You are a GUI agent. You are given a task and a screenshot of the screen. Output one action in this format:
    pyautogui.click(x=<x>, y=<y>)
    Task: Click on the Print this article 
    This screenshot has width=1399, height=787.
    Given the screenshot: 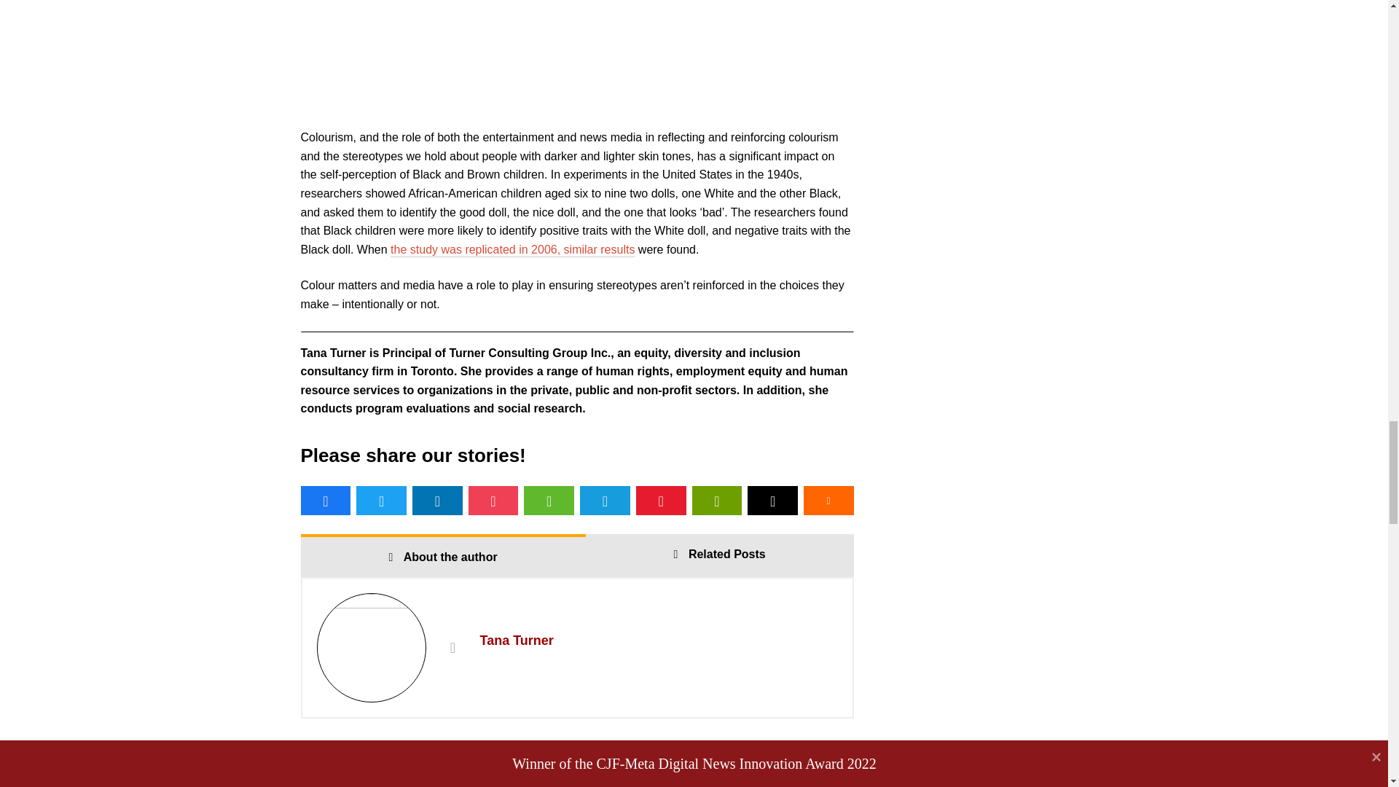 What is the action you would take?
    pyautogui.click(x=717, y=501)
    